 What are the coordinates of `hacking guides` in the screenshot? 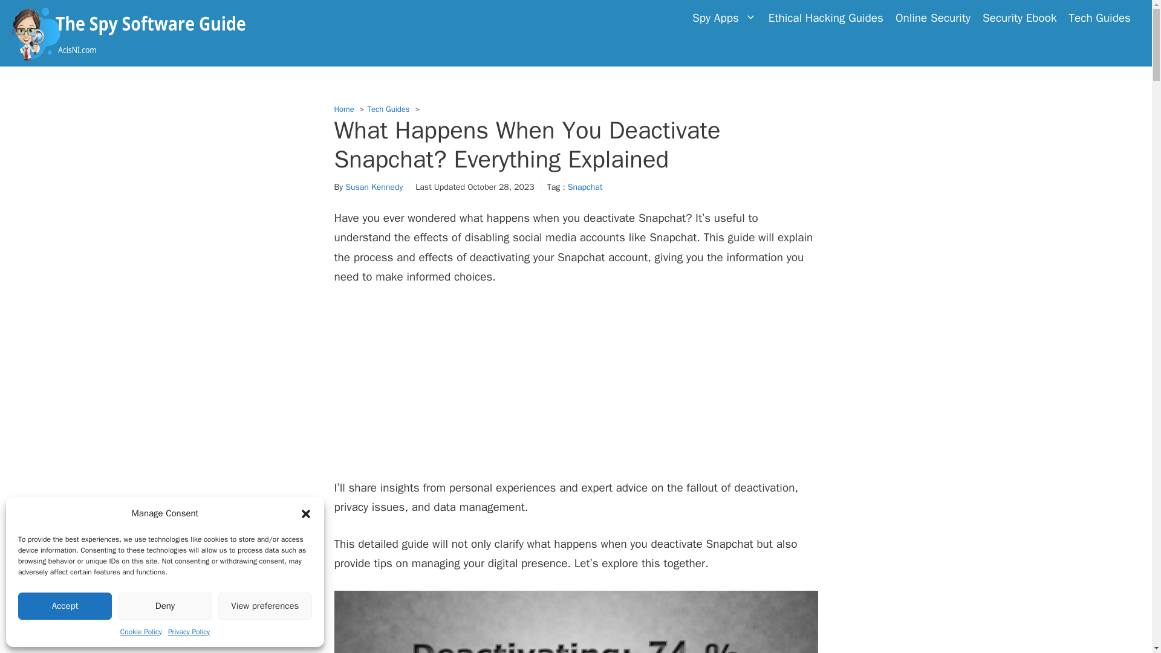 It's located at (826, 18).